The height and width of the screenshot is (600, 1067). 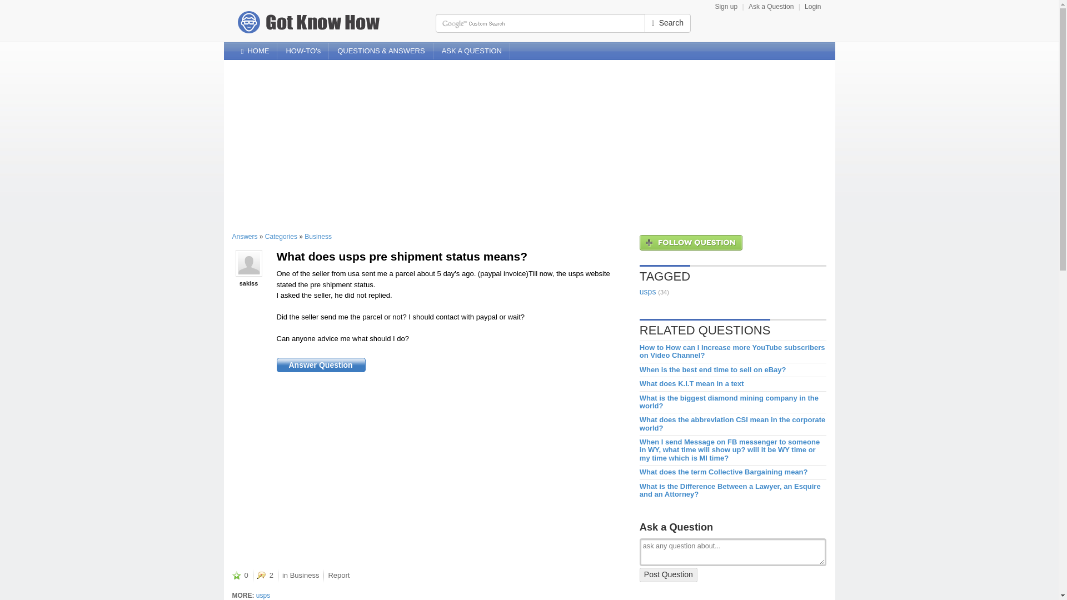 What do you see at coordinates (726, 7) in the screenshot?
I see `Sign up` at bounding box center [726, 7].